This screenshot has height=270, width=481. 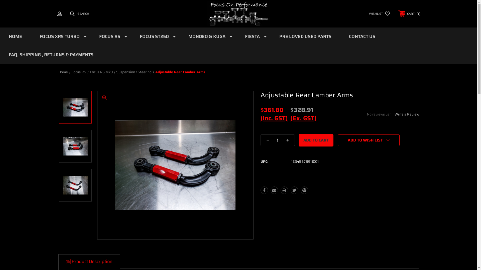 I want to click on Product Description, so click(x=89, y=261).